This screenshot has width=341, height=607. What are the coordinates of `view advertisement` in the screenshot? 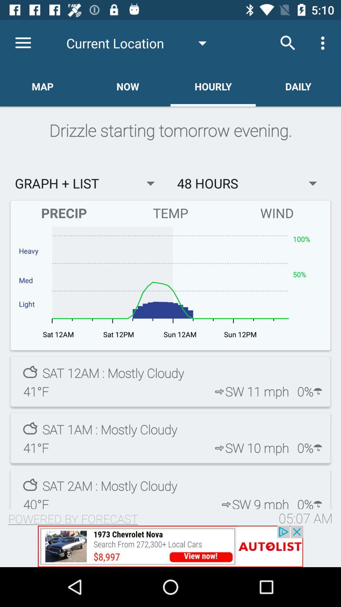 It's located at (170, 546).